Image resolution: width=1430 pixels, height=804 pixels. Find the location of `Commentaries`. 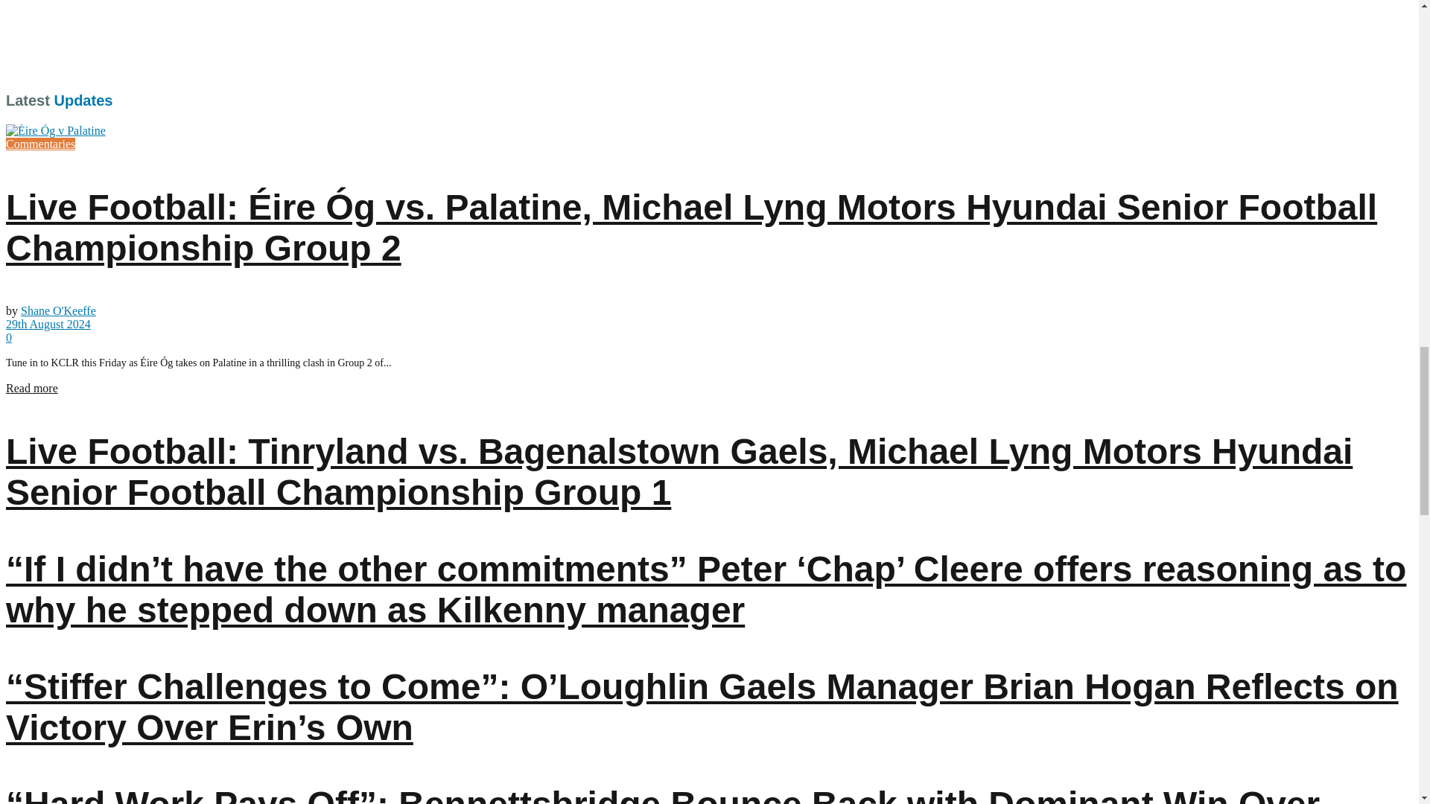

Commentaries is located at coordinates (40, 143).